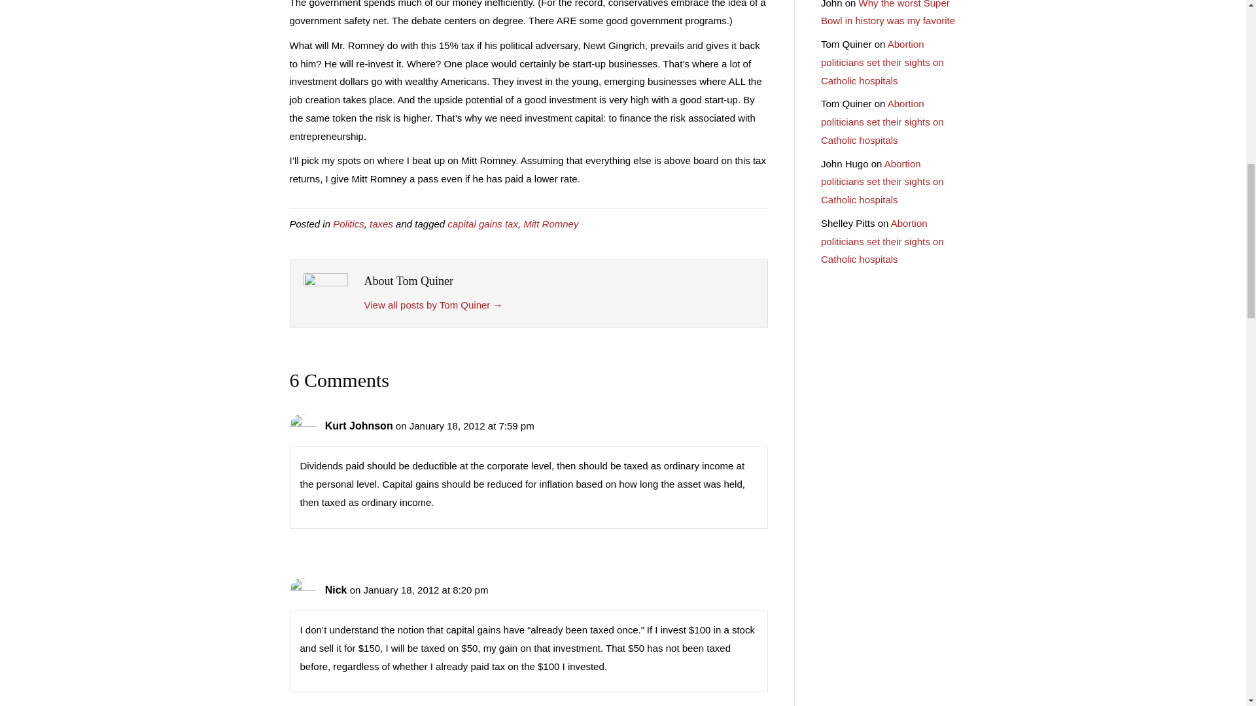 Image resolution: width=1256 pixels, height=706 pixels. I want to click on Abortion politicians set their sights on Catholic hospitals, so click(882, 62).